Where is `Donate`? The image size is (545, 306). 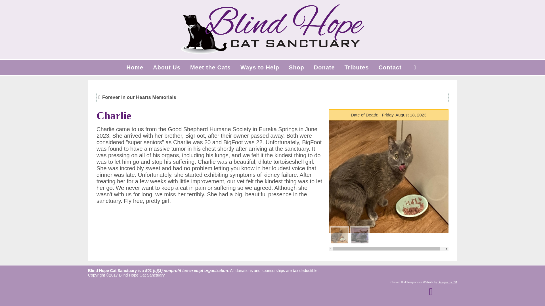
Donate is located at coordinates (324, 67).